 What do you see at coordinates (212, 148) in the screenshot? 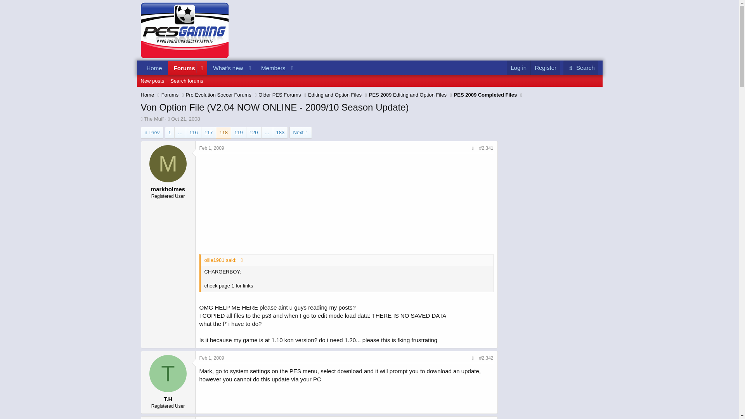
I see `Feb 1, 2009 at 6:07 PM` at bounding box center [212, 148].